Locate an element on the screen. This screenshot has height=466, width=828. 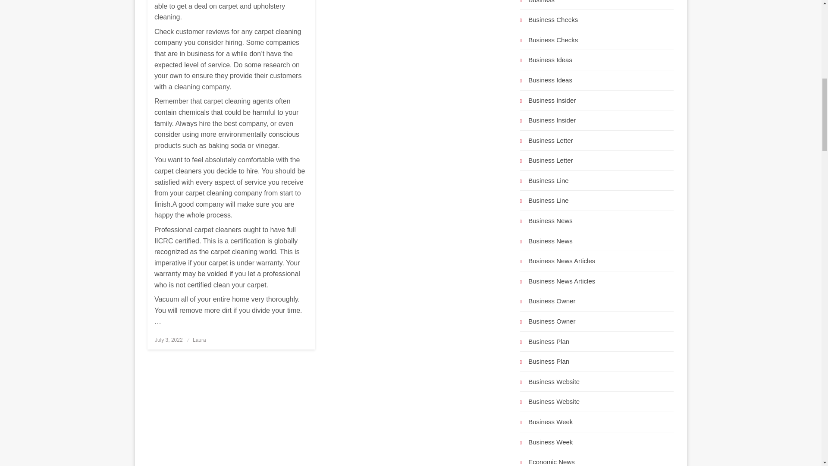
Laura is located at coordinates (199, 340).